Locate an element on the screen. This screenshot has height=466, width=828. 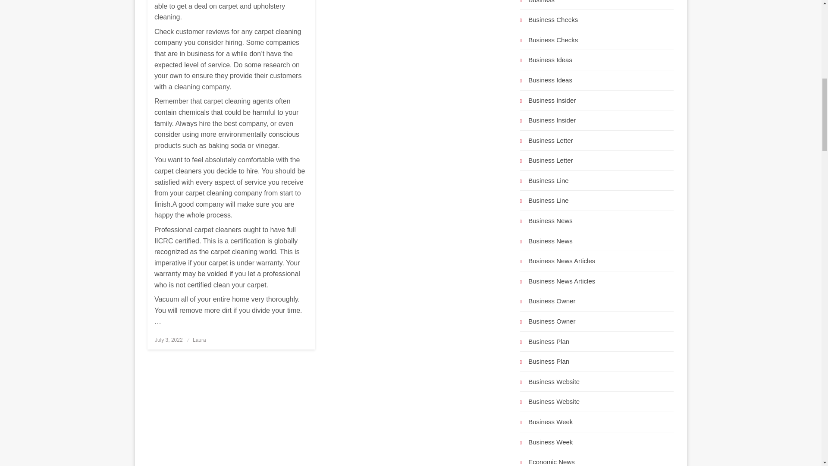
Laura is located at coordinates (199, 340).